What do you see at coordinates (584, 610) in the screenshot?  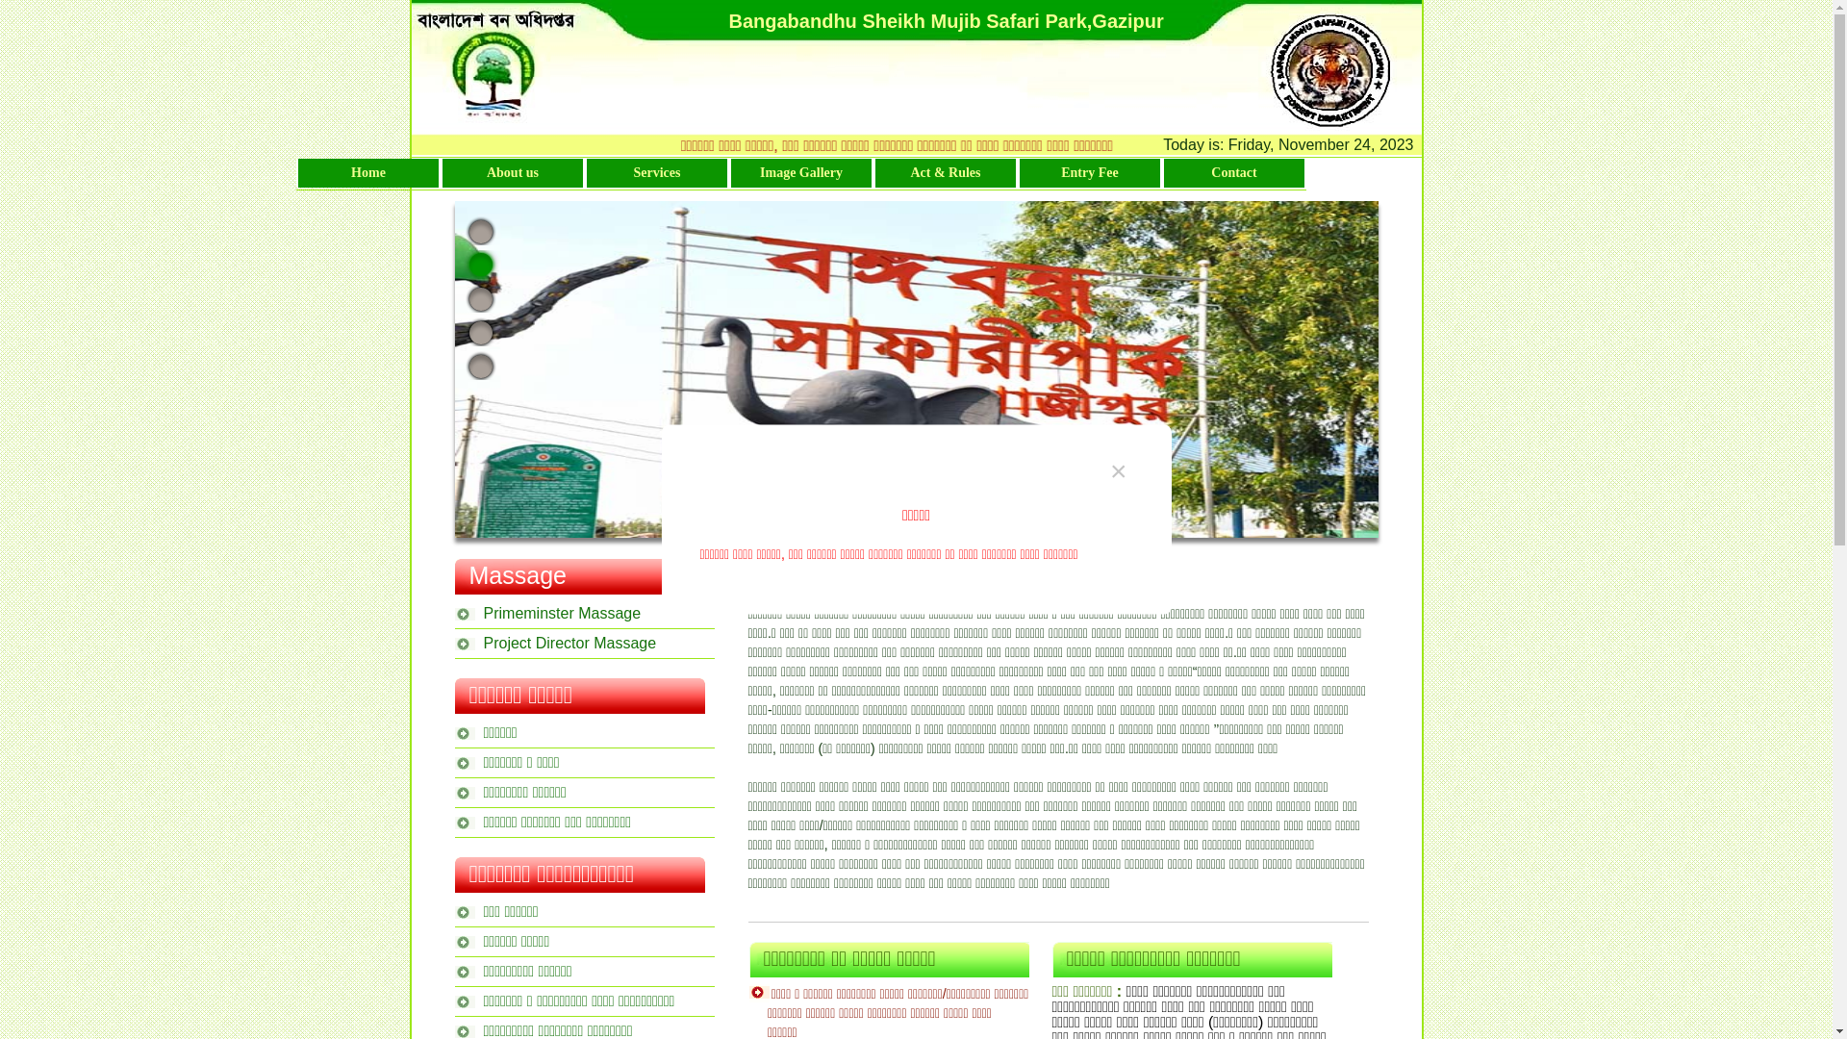 I see `Primeminster Massage` at bounding box center [584, 610].